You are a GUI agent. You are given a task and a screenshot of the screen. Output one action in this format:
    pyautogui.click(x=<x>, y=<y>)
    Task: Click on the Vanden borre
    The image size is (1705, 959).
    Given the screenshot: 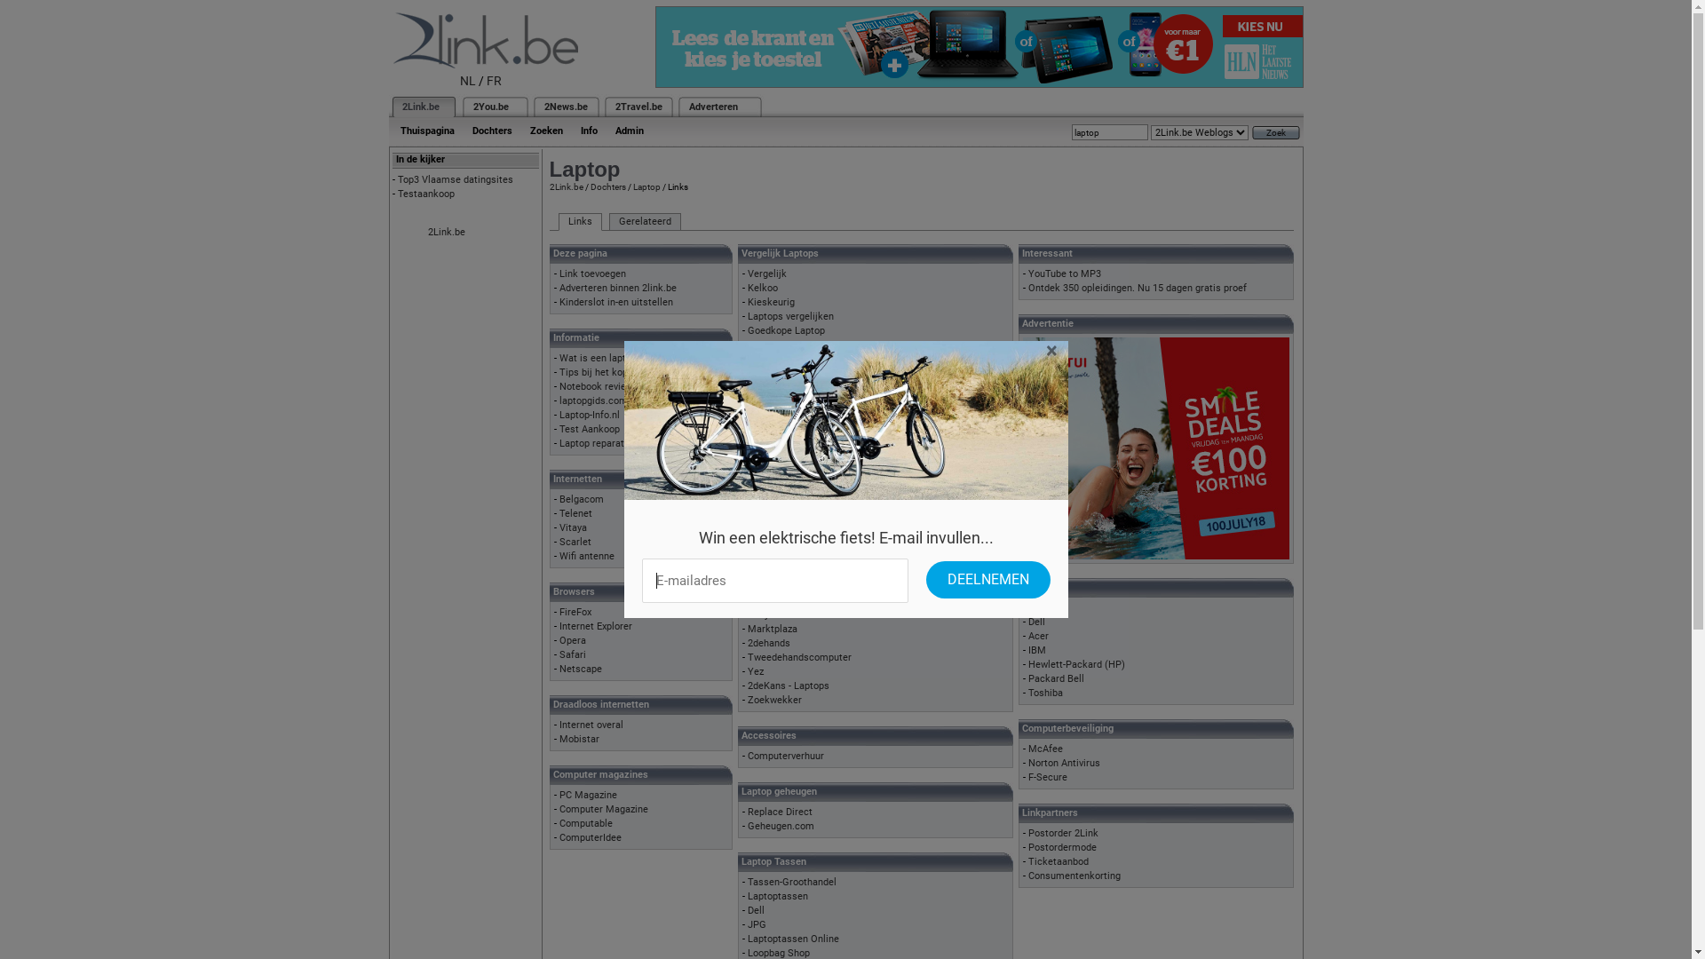 What is the action you would take?
    pyautogui.click(x=777, y=457)
    